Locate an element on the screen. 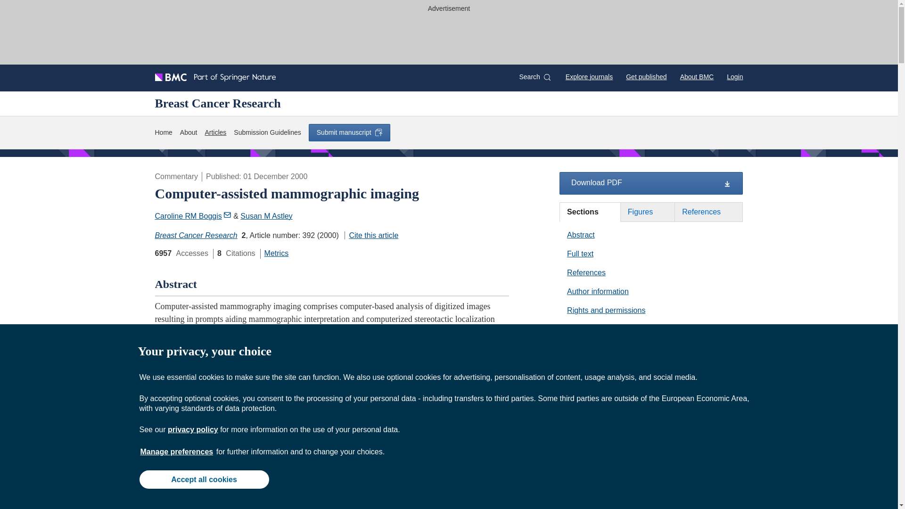  Metrics is located at coordinates (276, 254).